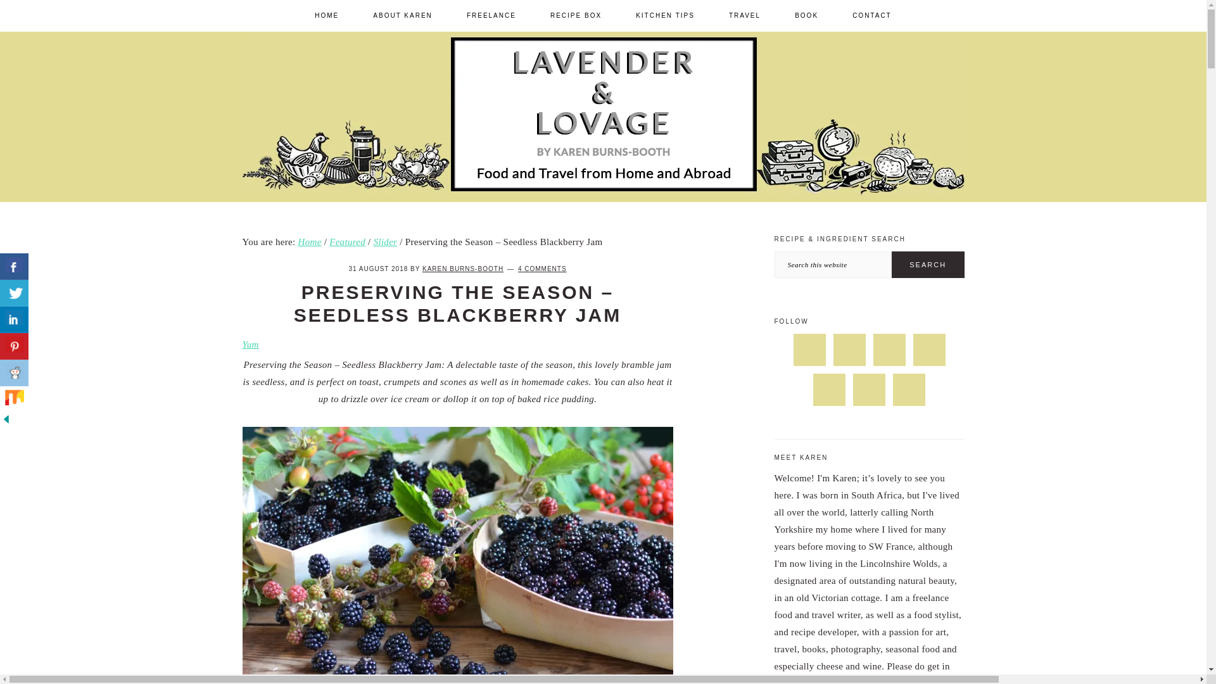 This screenshot has height=684, width=1216. What do you see at coordinates (347, 241) in the screenshot?
I see `Featured` at bounding box center [347, 241].